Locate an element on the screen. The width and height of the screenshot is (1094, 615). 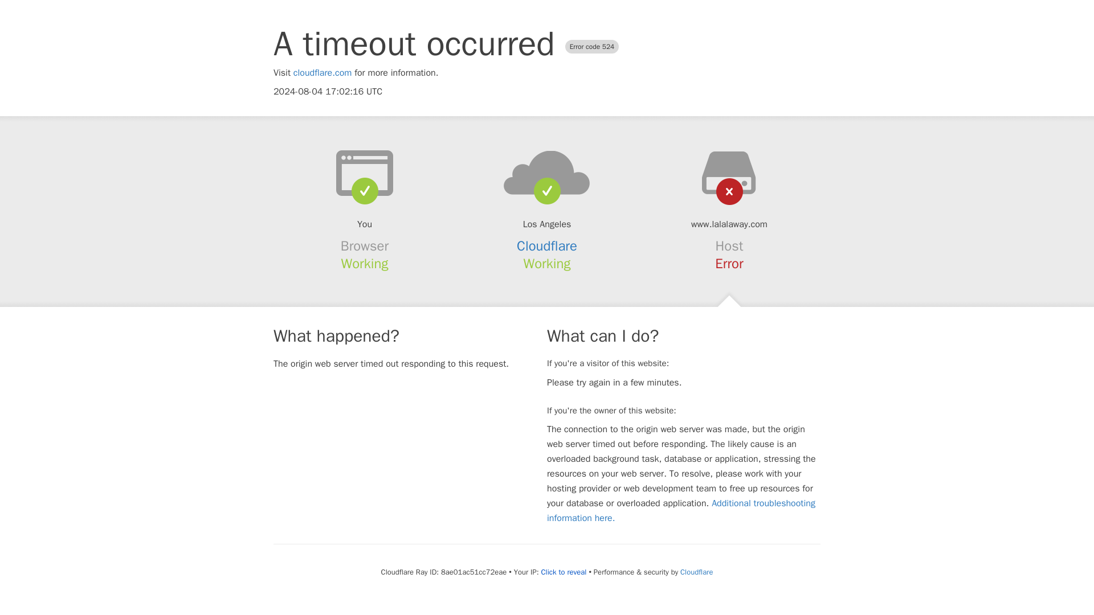
Cloudflare is located at coordinates (547, 246).